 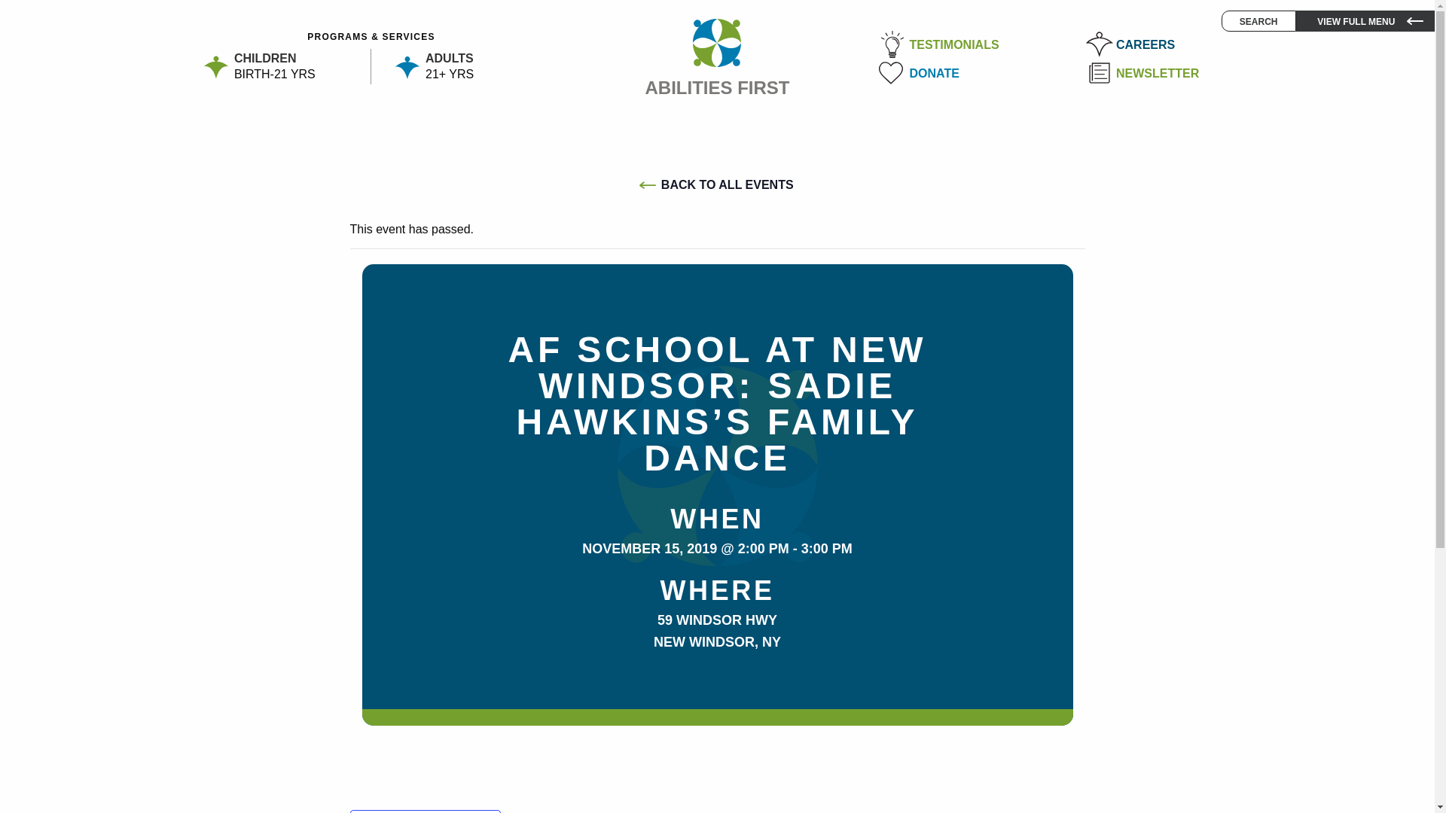 What do you see at coordinates (1258, 21) in the screenshot?
I see `NEWSLETTER` at bounding box center [1258, 21].